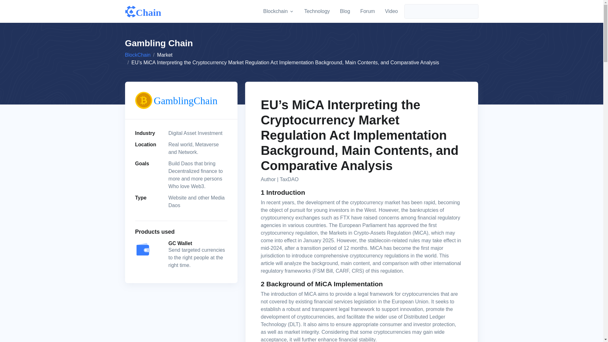 This screenshot has width=608, height=342. I want to click on Video, so click(391, 11).